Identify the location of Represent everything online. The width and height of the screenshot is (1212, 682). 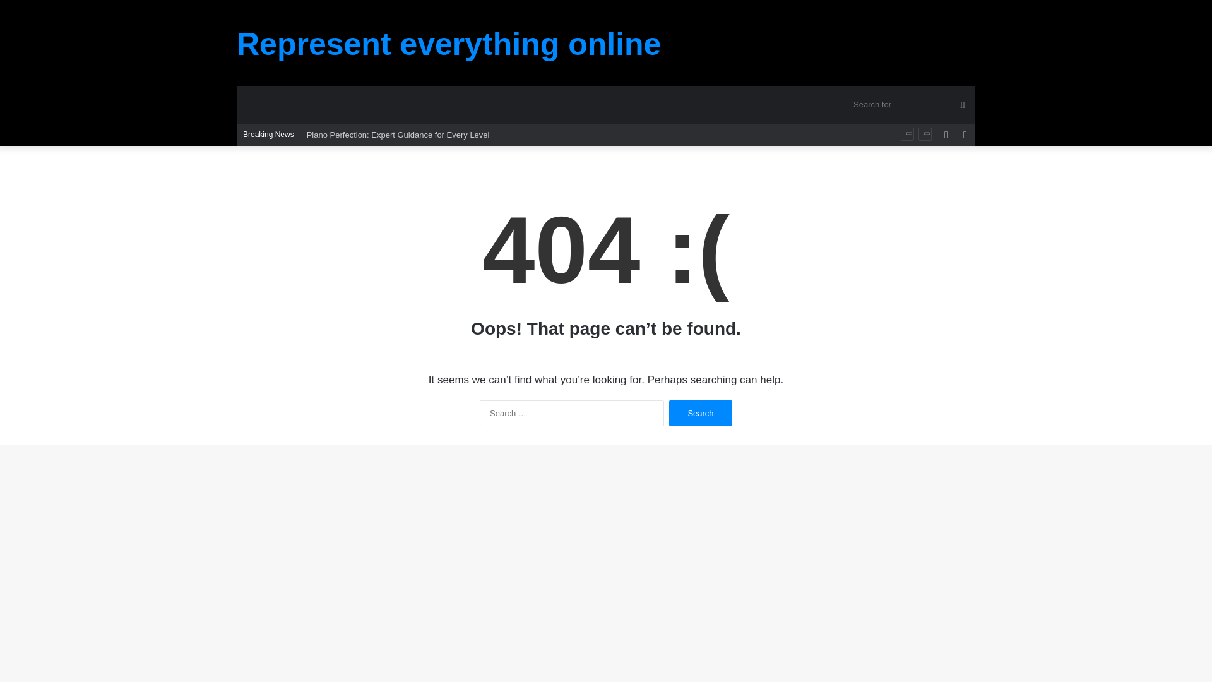
(448, 44).